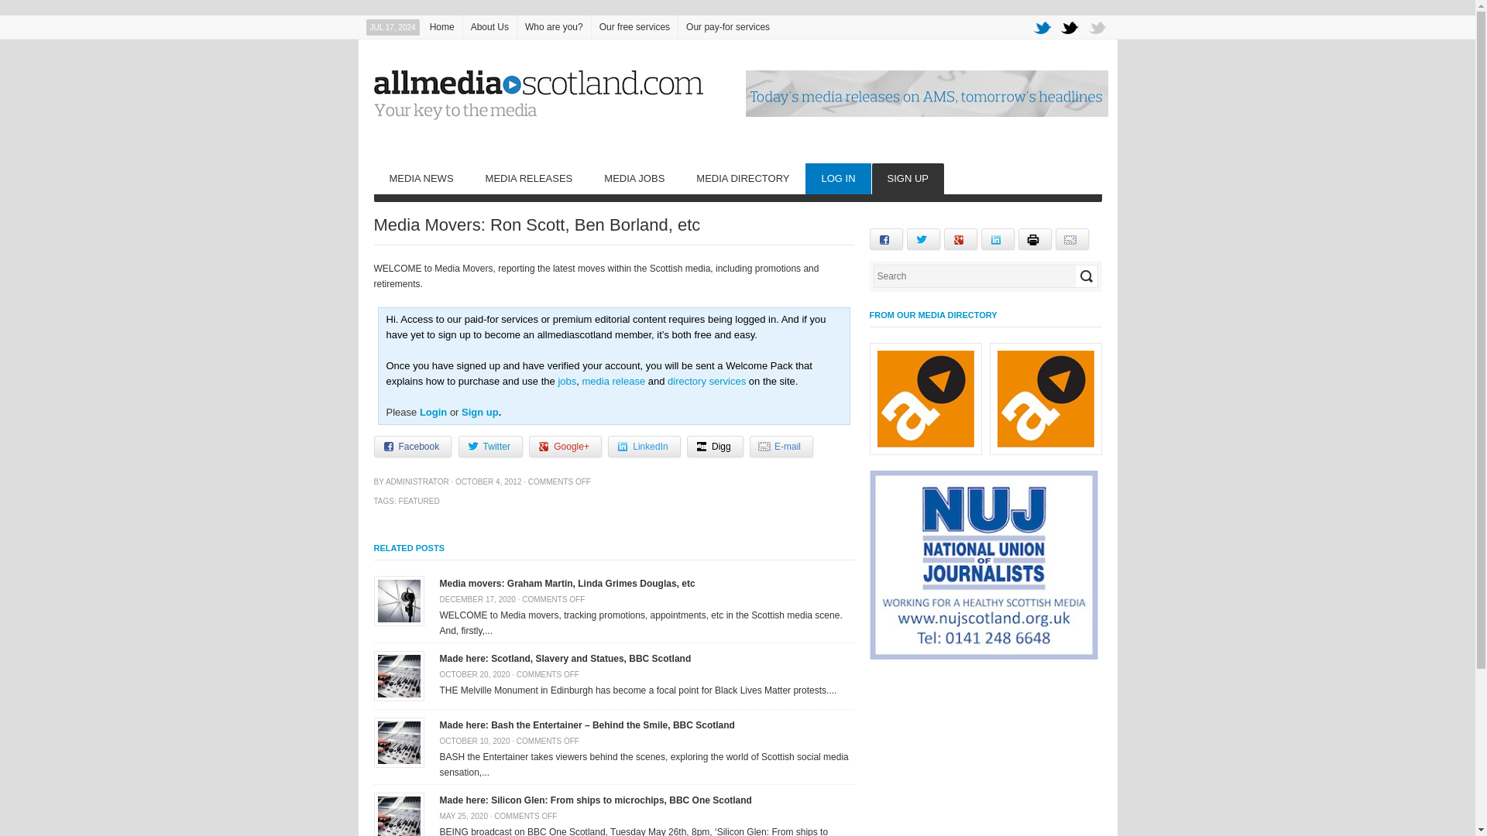 This screenshot has width=1487, height=836. What do you see at coordinates (635, 26) in the screenshot?
I see `Our free services` at bounding box center [635, 26].